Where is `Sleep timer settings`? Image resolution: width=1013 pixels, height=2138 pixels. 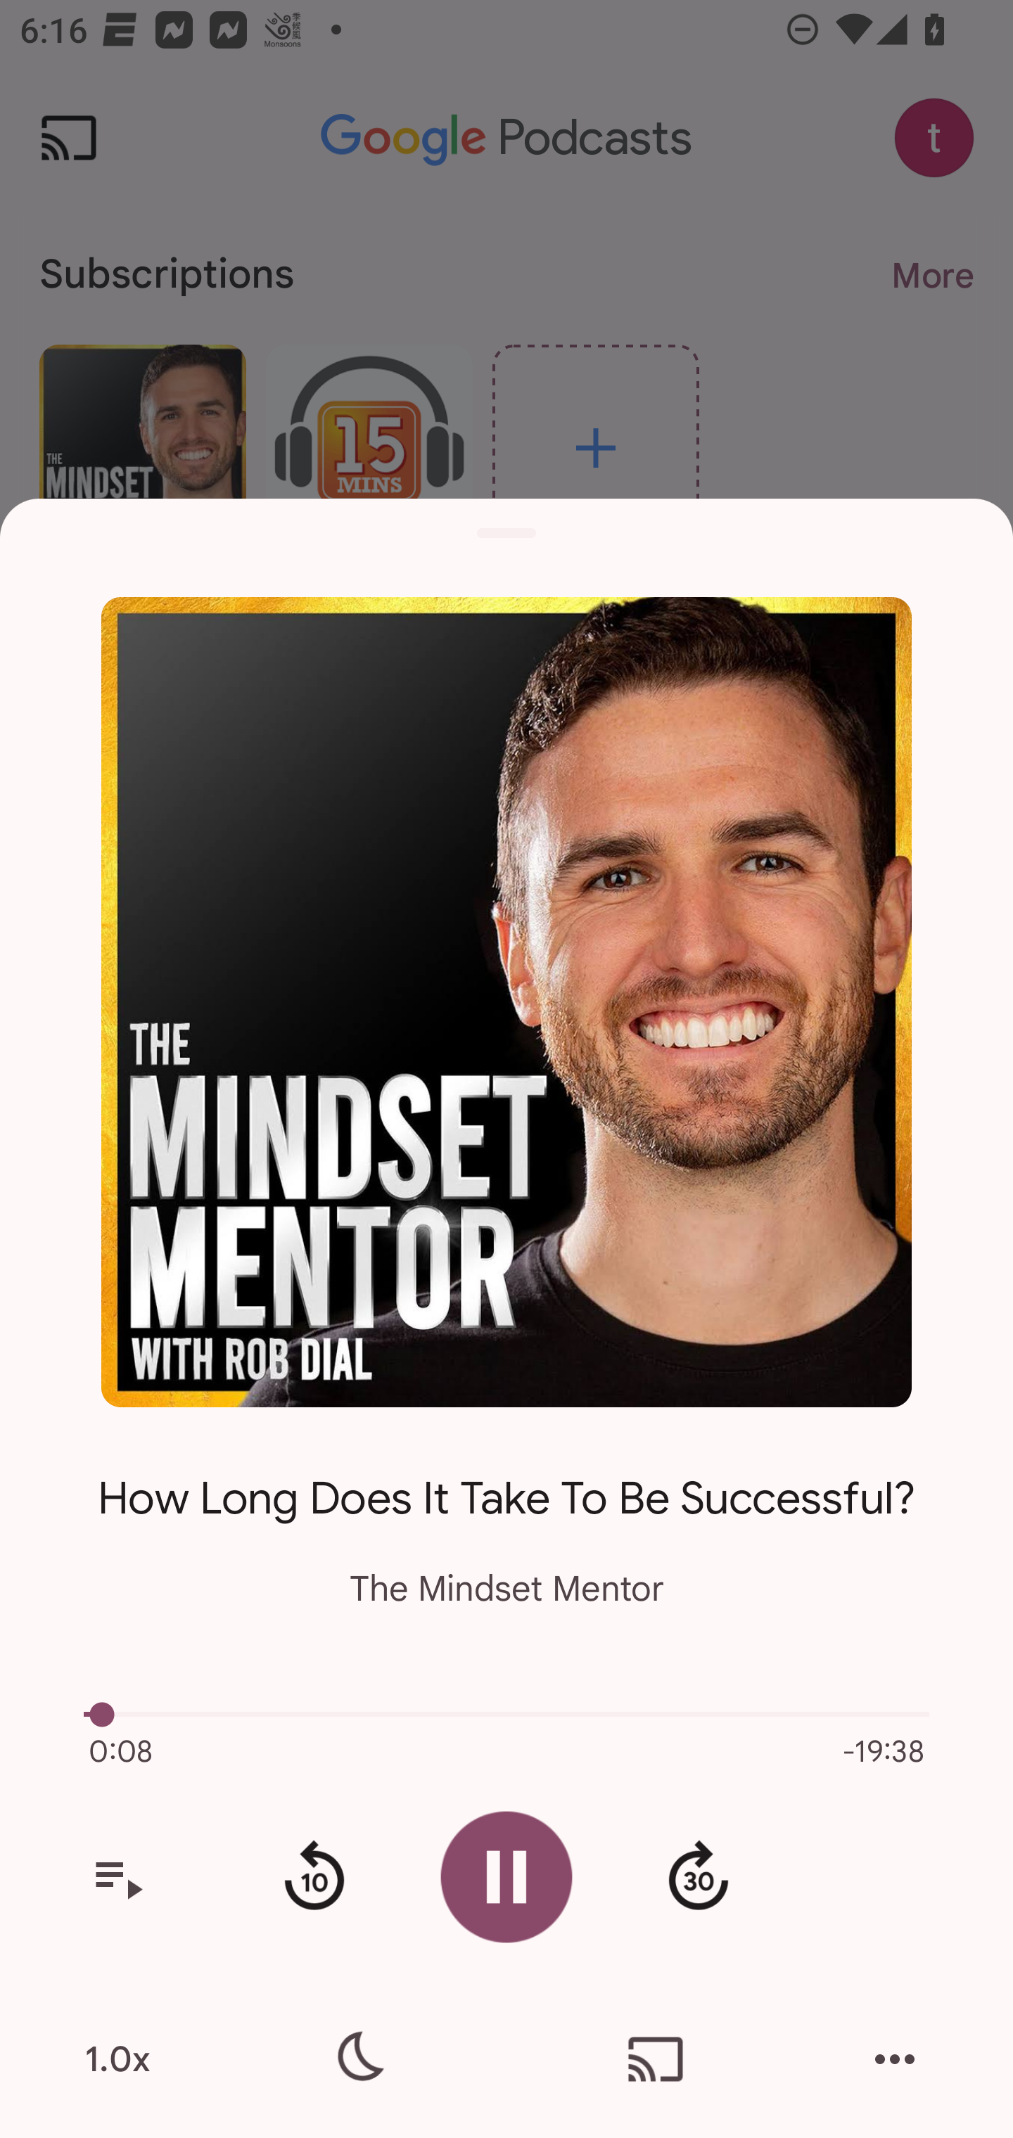 Sleep timer settings is located at coordinates (357, 2059).